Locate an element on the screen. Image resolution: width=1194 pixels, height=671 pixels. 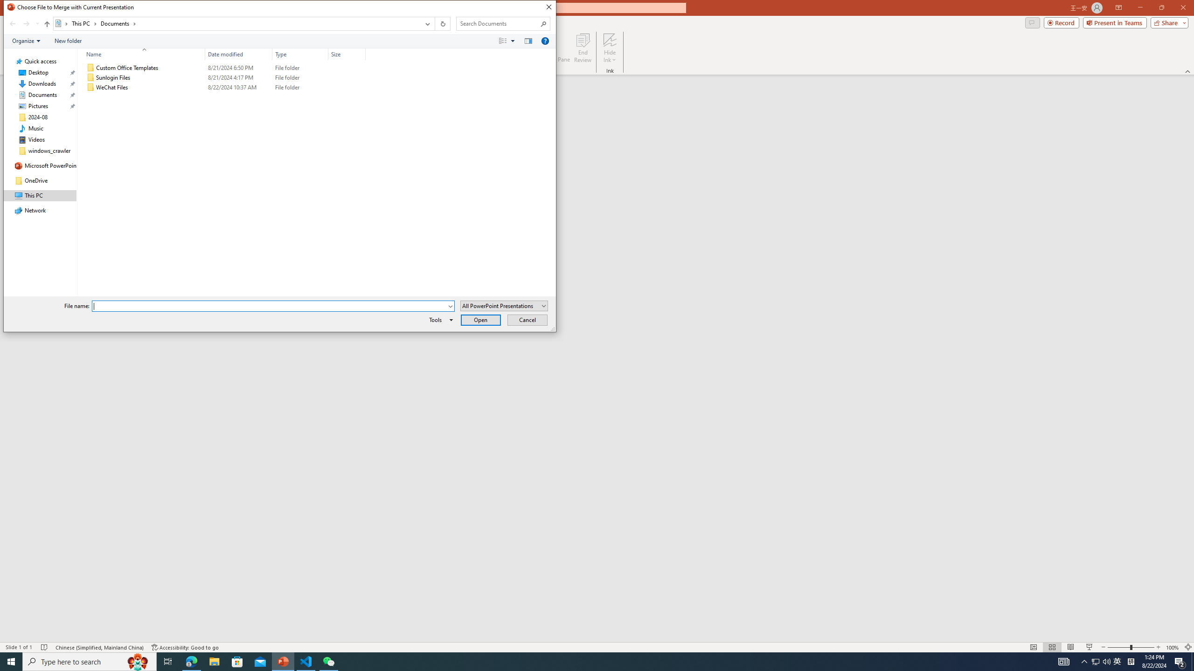
Forward (Alt + Right Arrow) is located at coordinates (26, 24).